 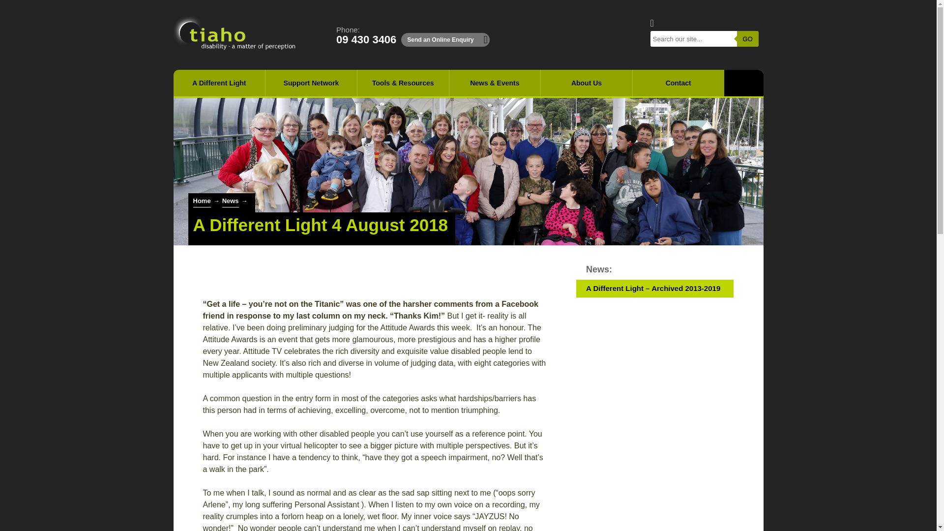 I want to click on GO, so click(x=219, y=83).